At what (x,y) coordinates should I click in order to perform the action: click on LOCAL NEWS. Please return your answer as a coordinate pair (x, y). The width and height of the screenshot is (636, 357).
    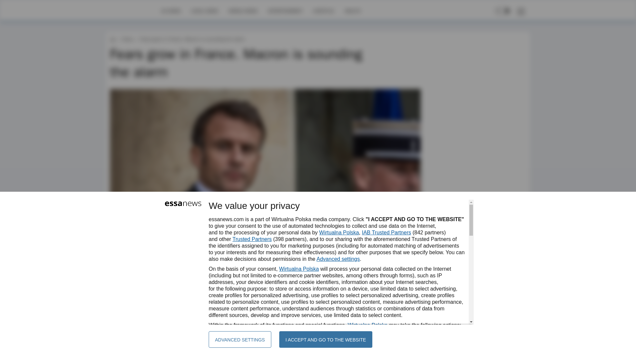
    Looking at the image, I should click on (205, 11).